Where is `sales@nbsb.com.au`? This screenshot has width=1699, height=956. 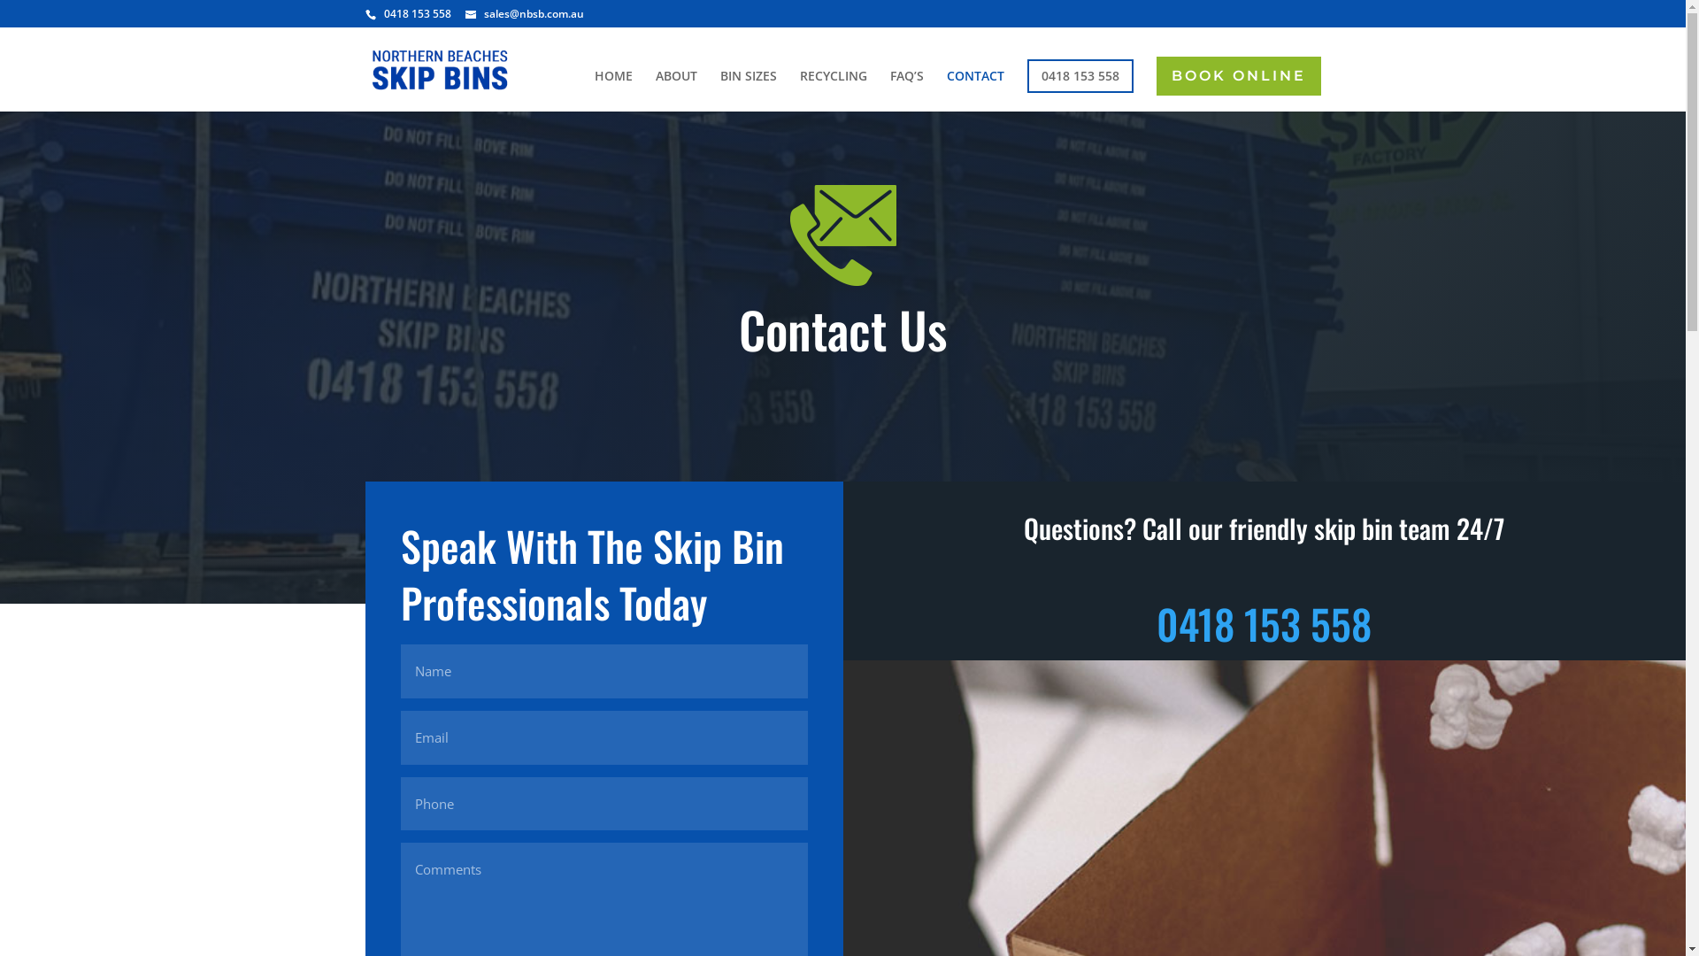 sales@nbsb.com.au is located at coordinates (525, 14).